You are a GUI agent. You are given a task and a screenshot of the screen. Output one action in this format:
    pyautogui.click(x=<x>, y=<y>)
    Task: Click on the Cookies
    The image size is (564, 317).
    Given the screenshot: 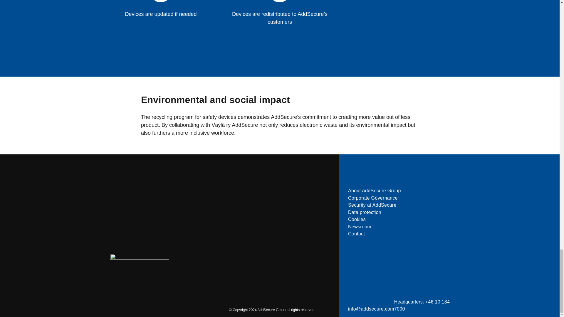 What is the action you would take?
    pyautogui.click(x=401, y=220)
    